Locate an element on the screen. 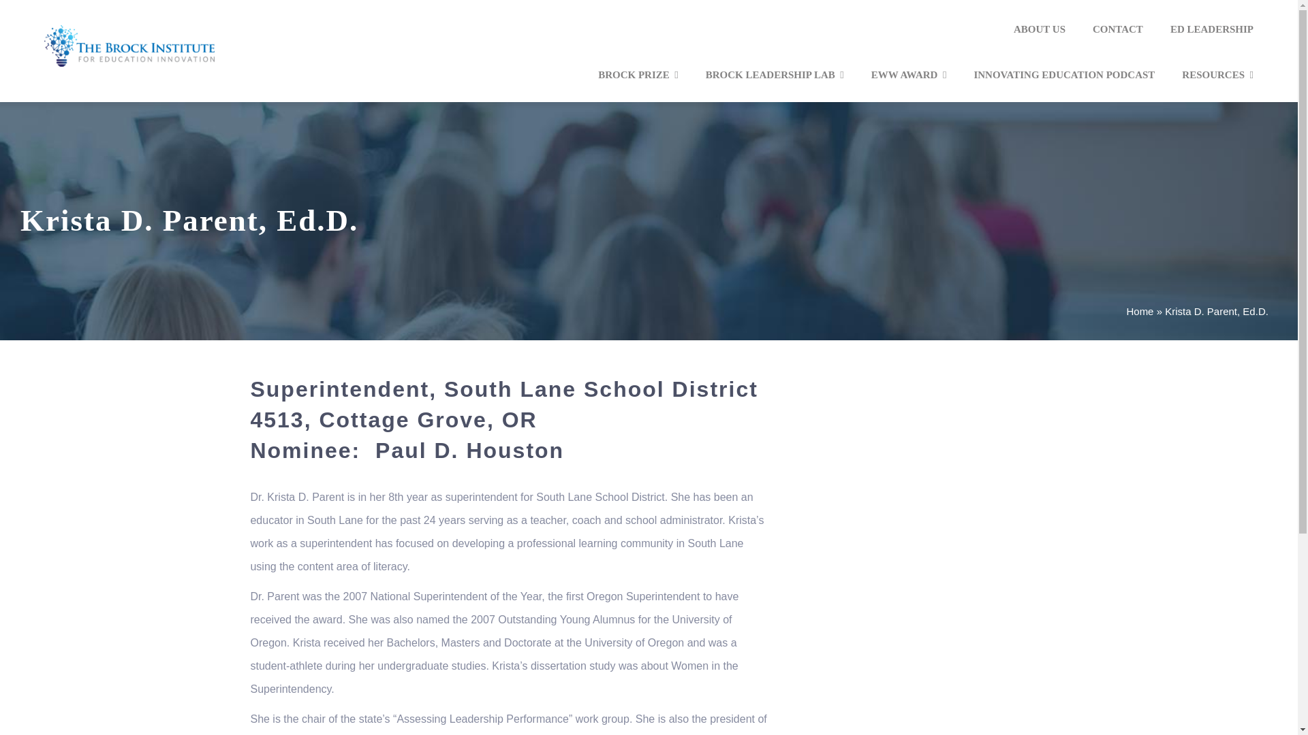  EWW AWARD is located at coordinates (909, 68).